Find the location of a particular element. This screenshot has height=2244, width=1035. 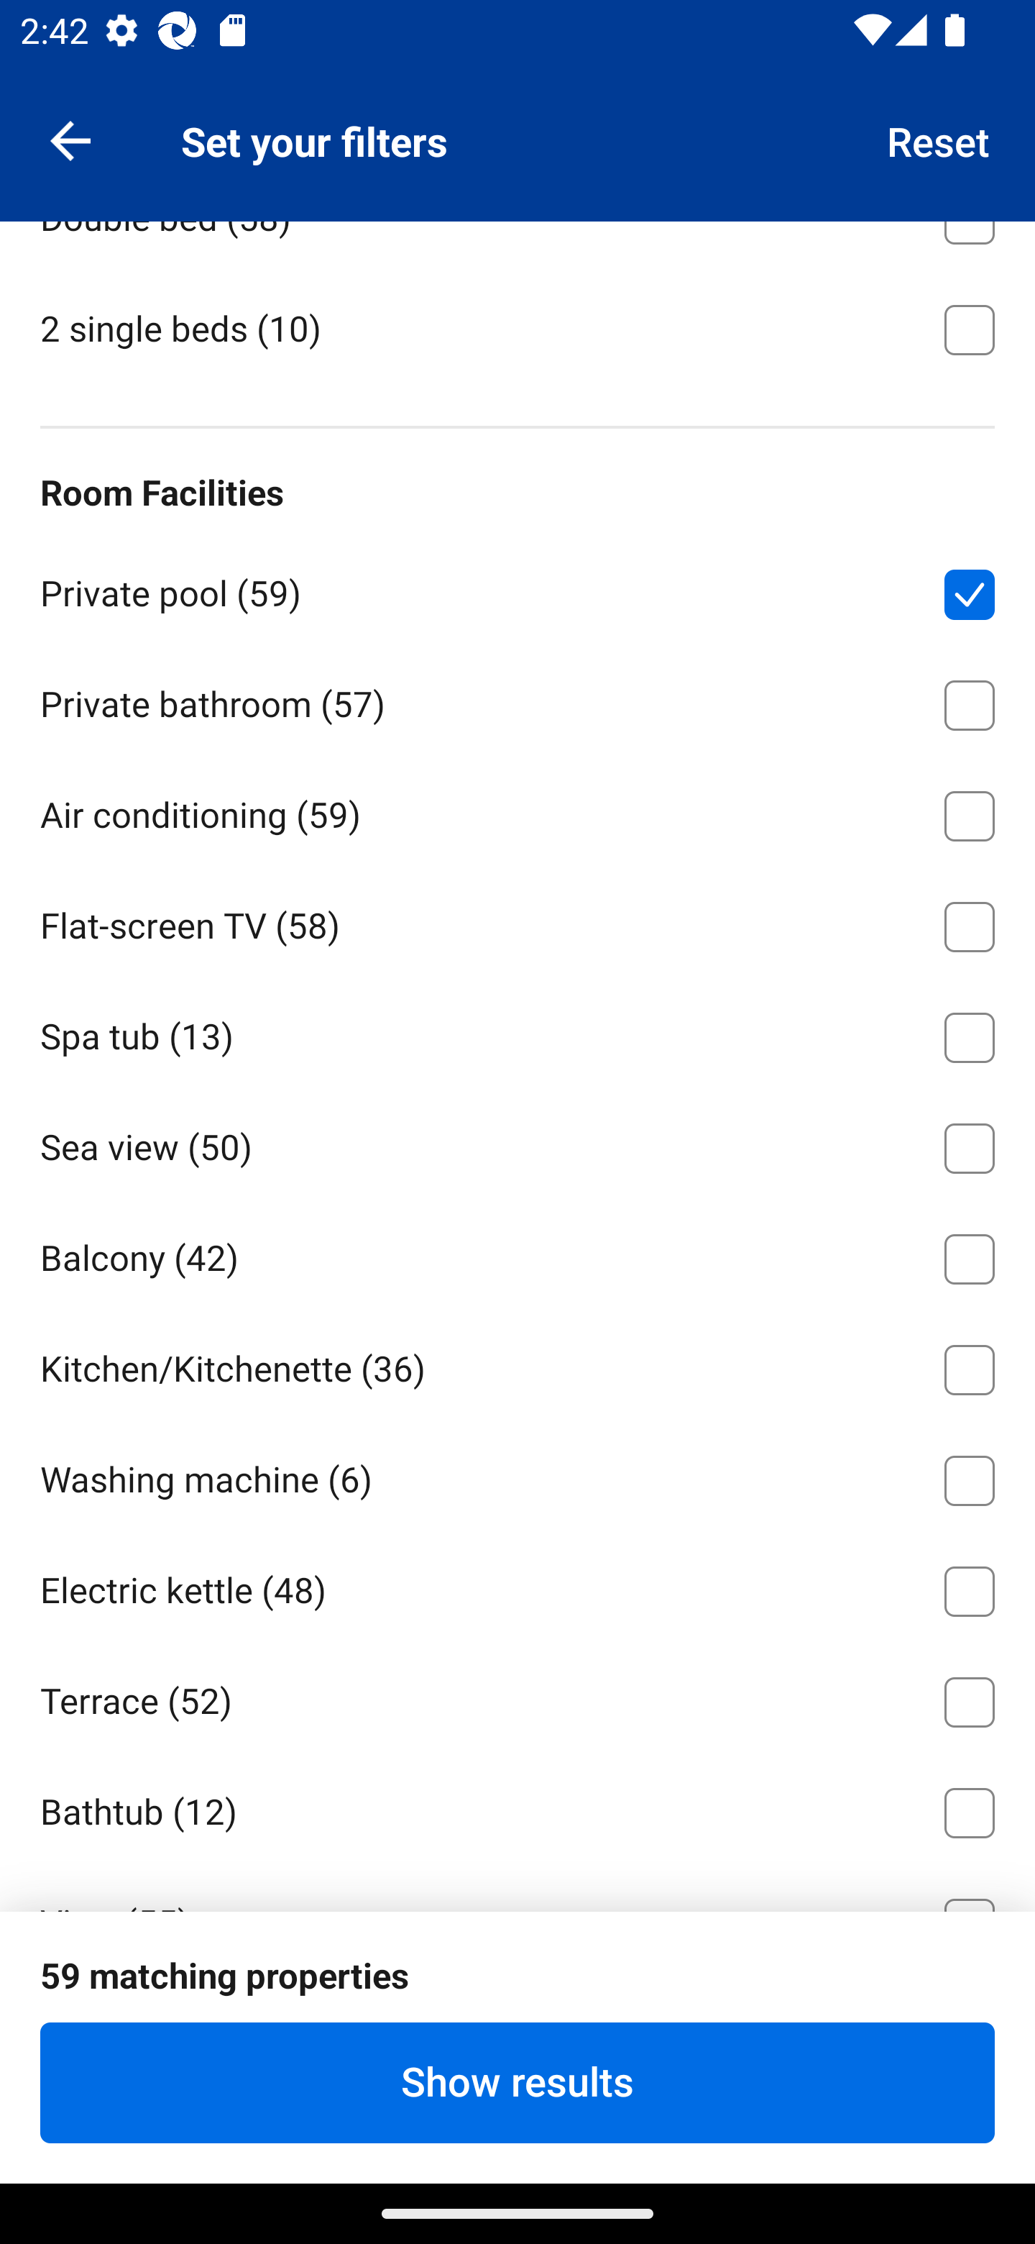

Private bathroom ⁦(57) is located at coordinates (517, 701).